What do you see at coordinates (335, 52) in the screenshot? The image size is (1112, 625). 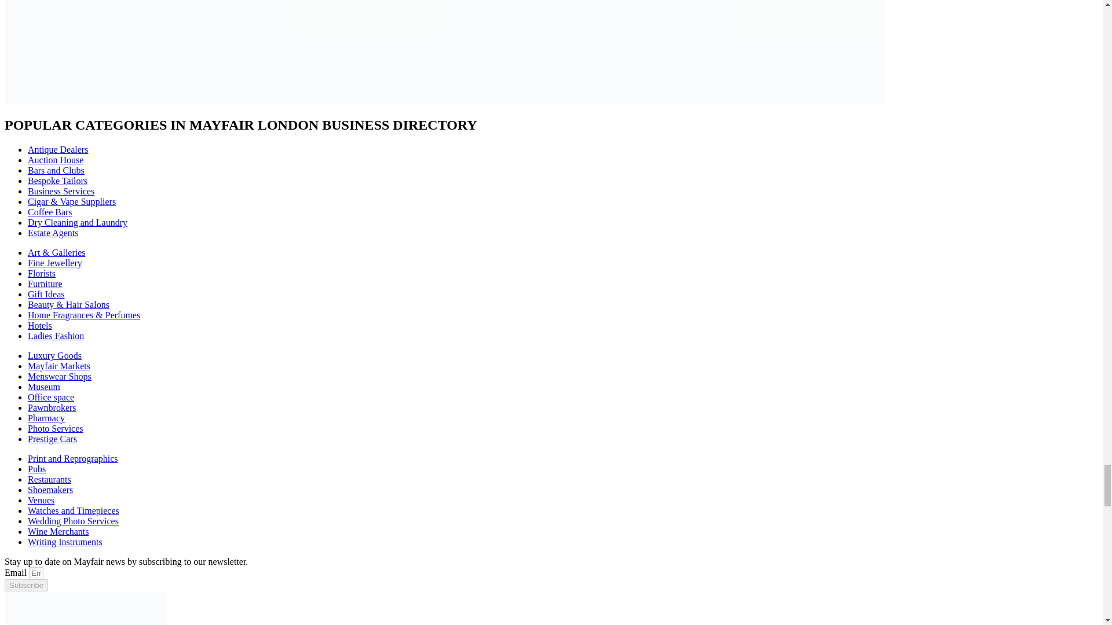 I see `Online-Wine-Shop` at bounding box center [335, 52].